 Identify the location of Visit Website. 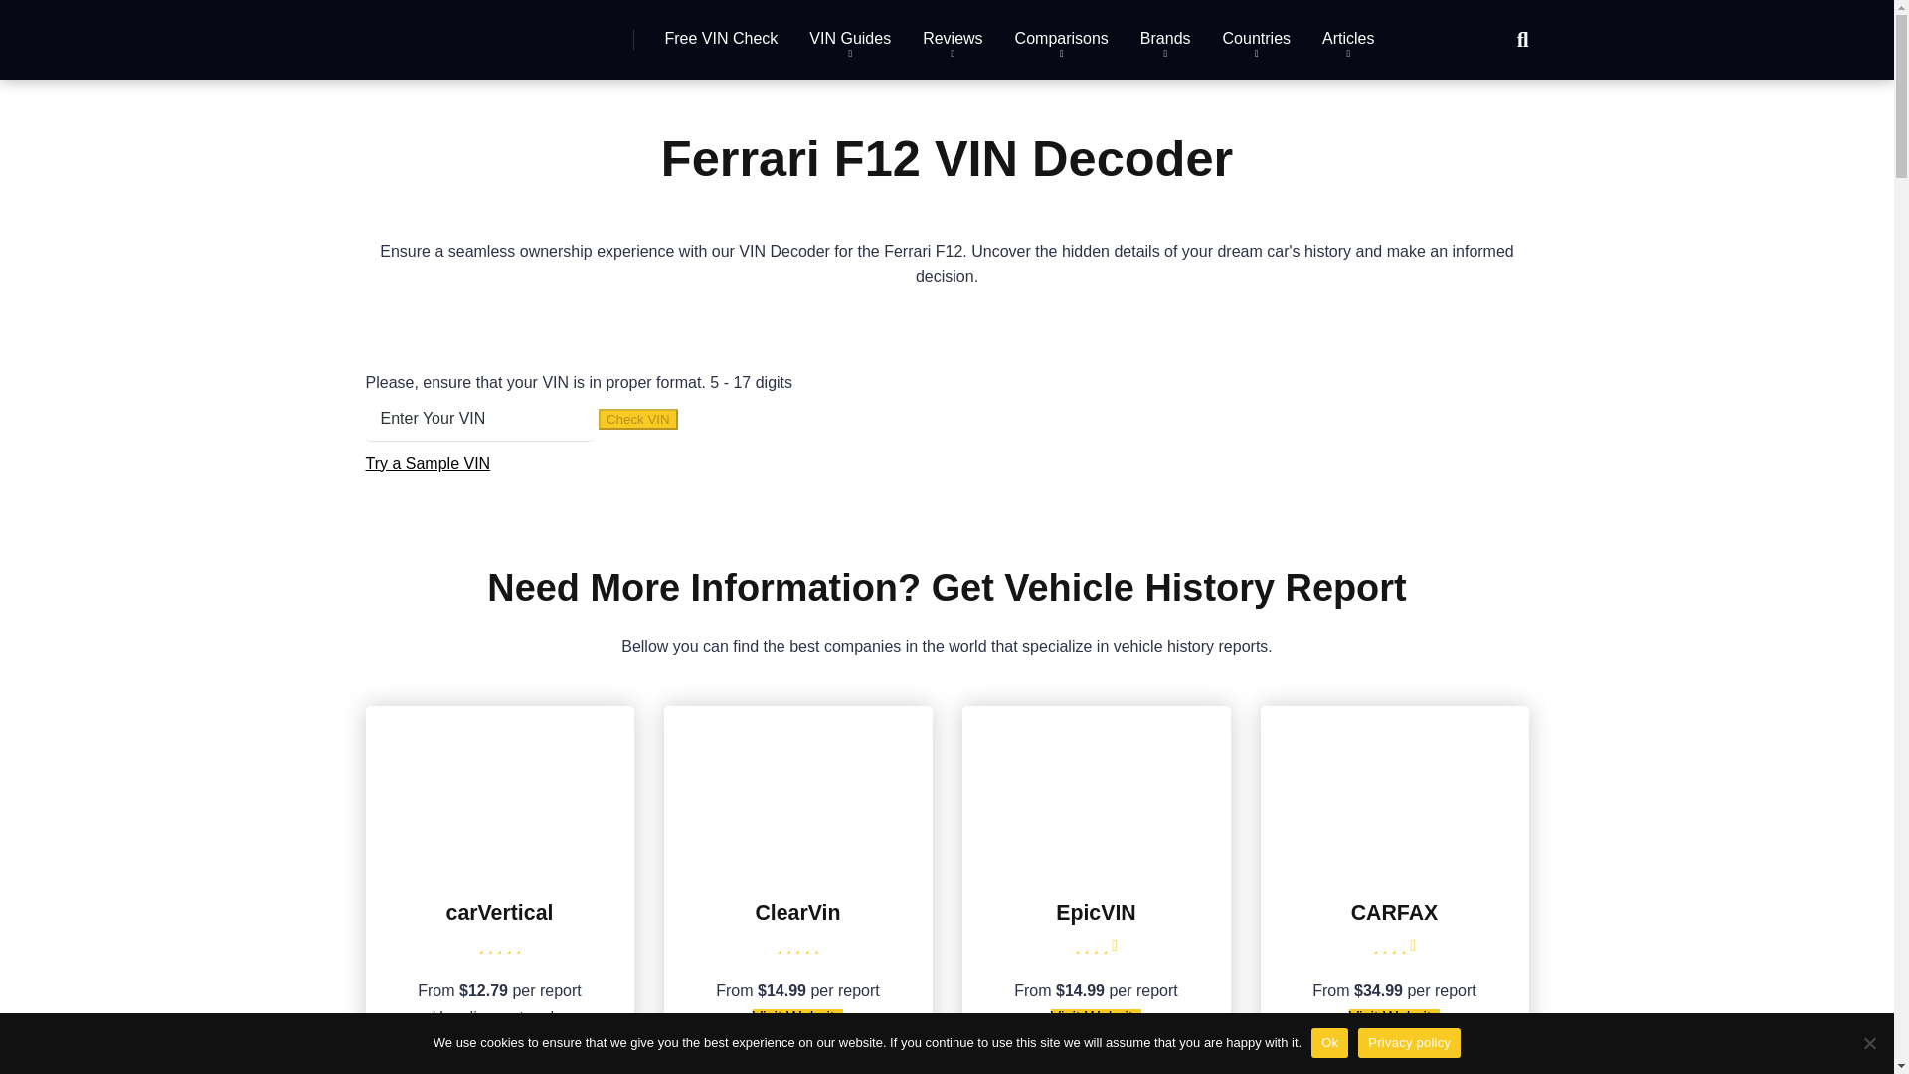
(499, 1068).